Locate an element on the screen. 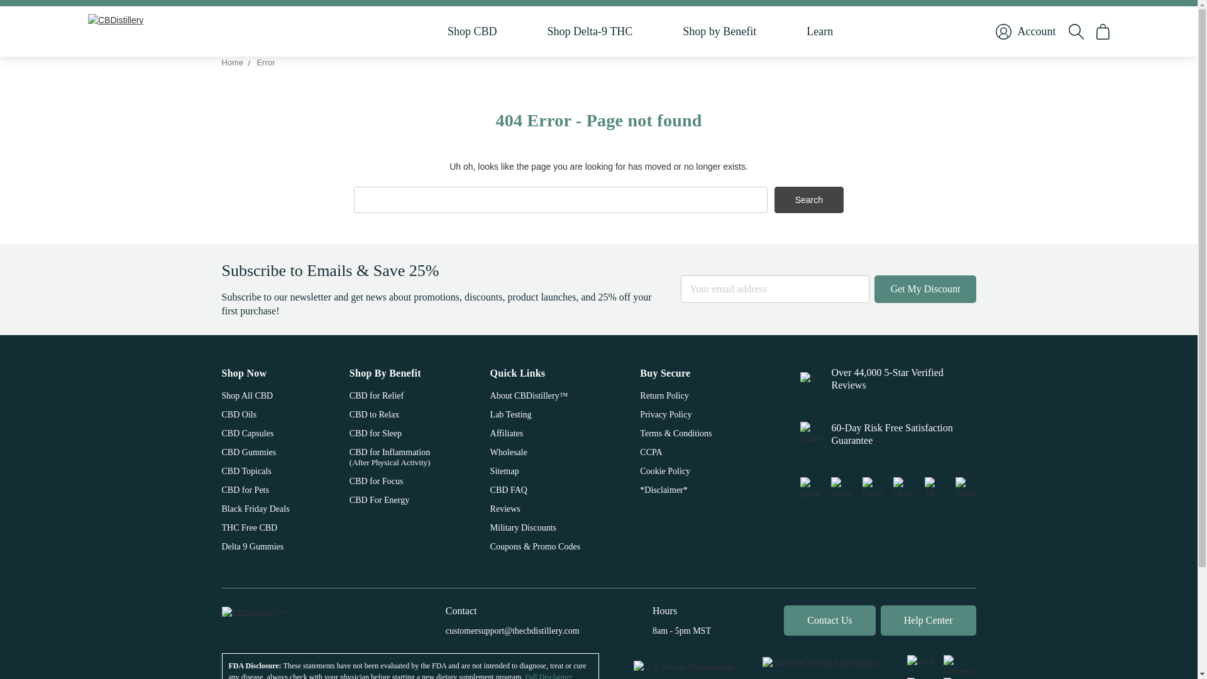 Image resolution: width=1207 pixels, height=679 pixels. Twitter is located at coordinates (966, 487).